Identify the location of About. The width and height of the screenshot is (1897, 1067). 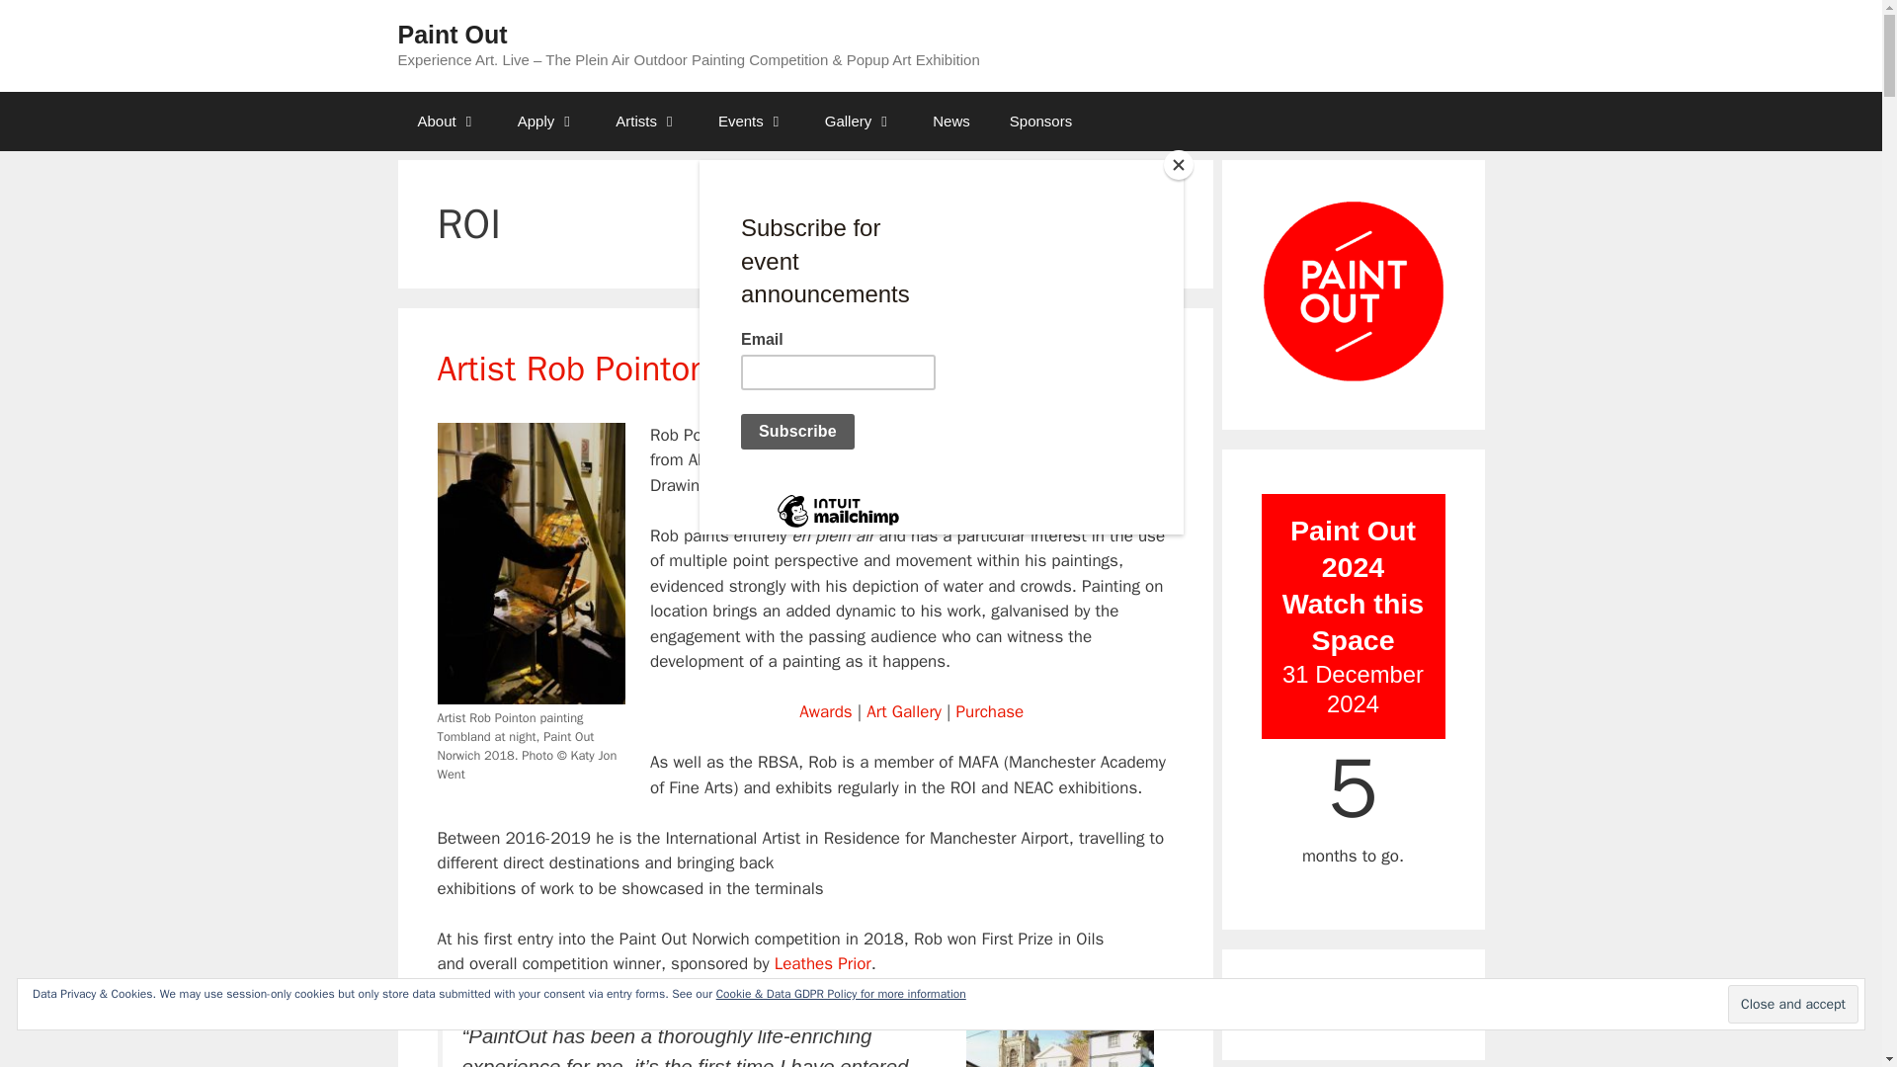
(447, 121).